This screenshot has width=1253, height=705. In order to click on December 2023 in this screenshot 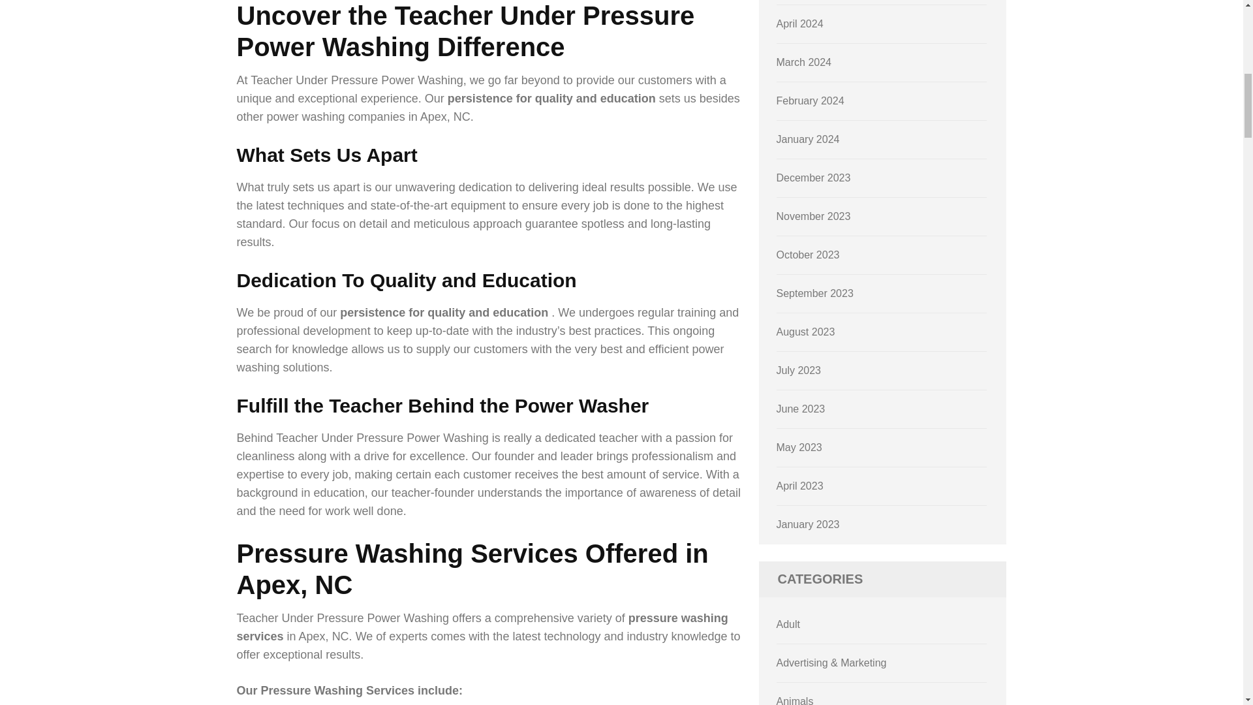, I will do `click(813, 178)`.